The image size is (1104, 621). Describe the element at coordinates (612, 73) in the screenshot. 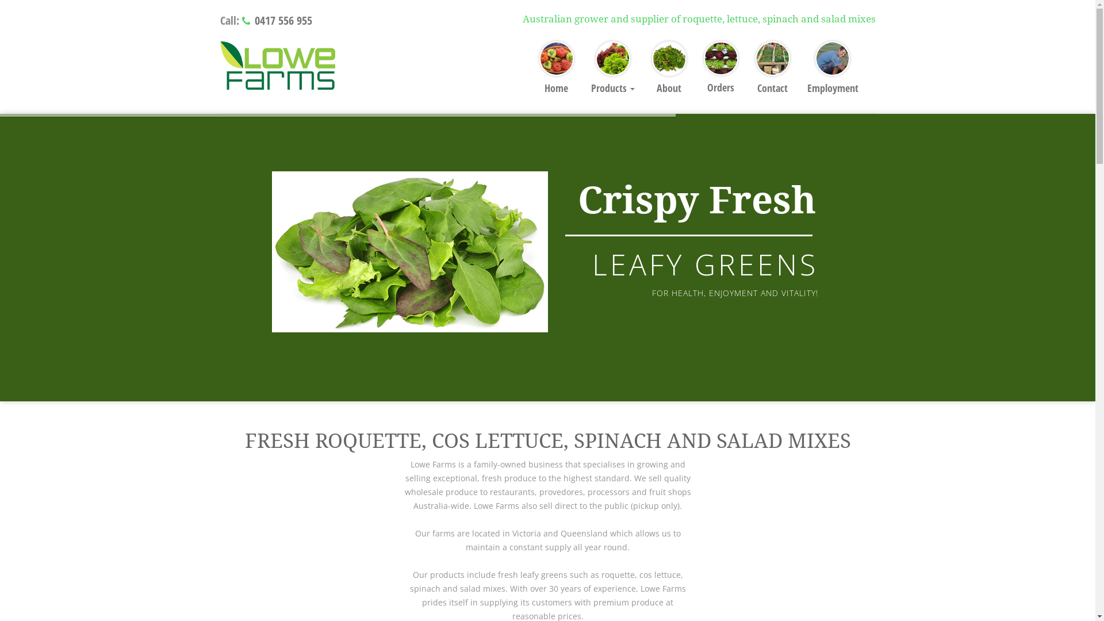

I see `Products` at that location.